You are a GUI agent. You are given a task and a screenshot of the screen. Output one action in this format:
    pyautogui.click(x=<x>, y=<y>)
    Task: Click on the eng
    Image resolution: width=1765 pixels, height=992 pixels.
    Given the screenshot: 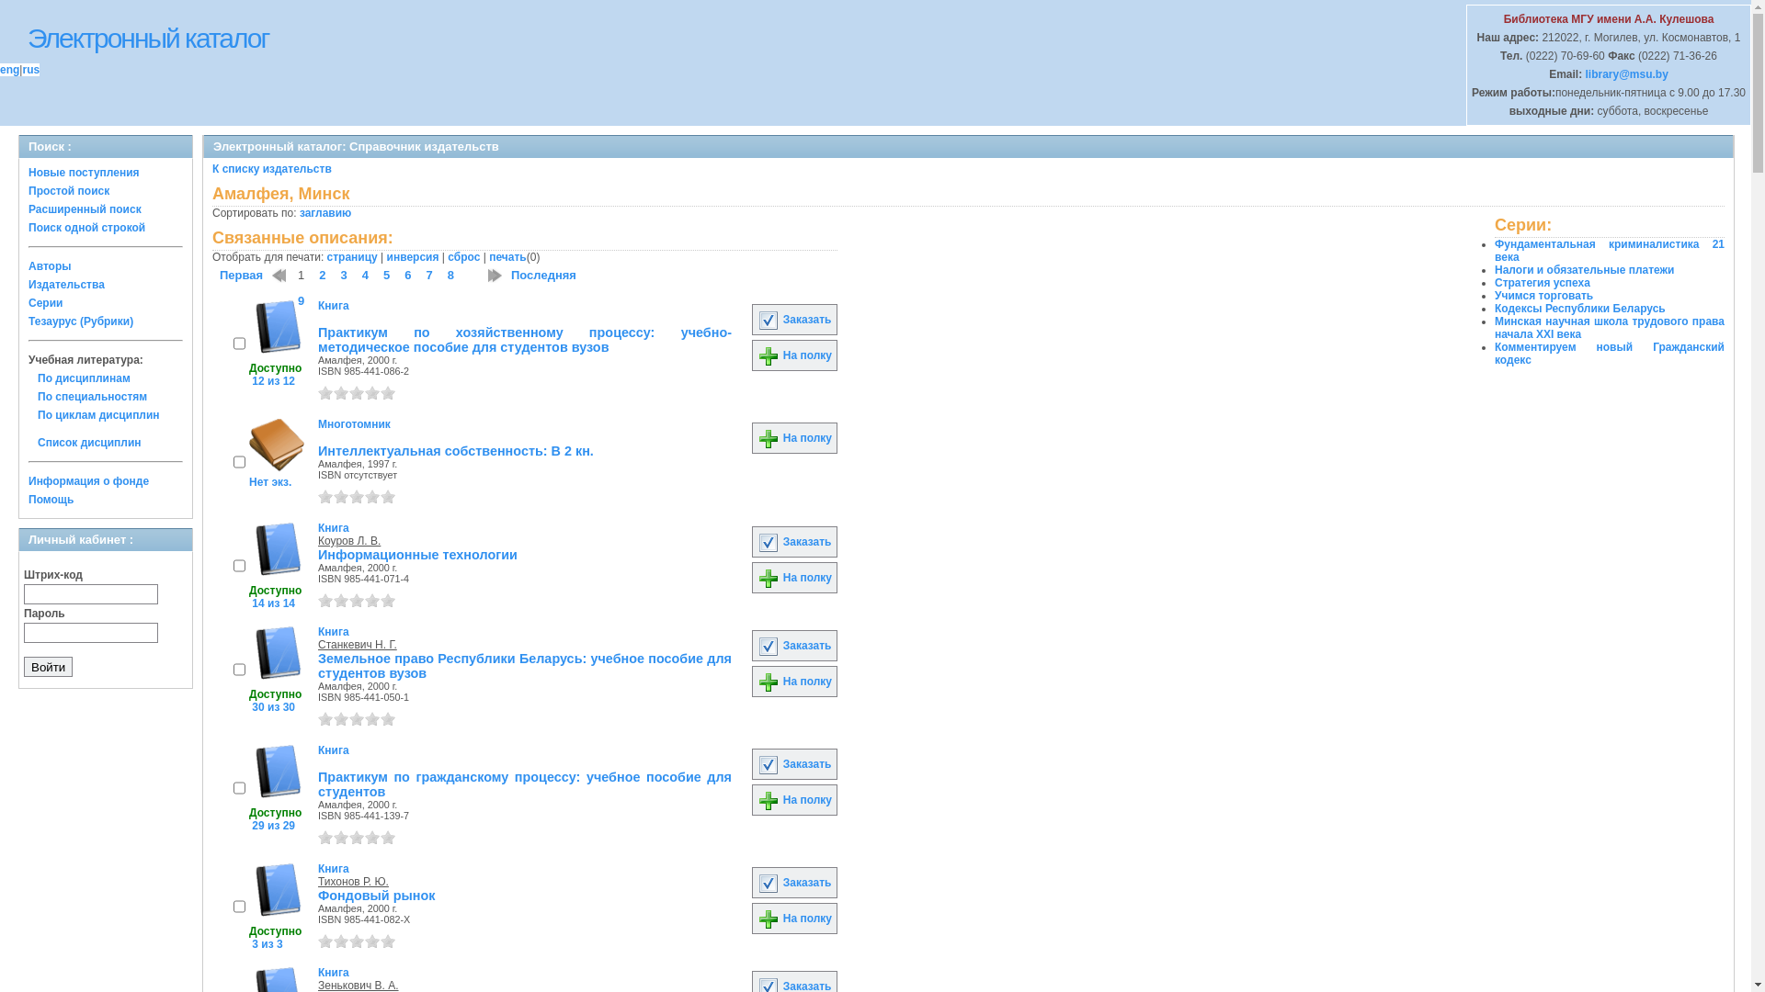 What is the action you would take?
    pyautogui.click(x=9, y=70)
    